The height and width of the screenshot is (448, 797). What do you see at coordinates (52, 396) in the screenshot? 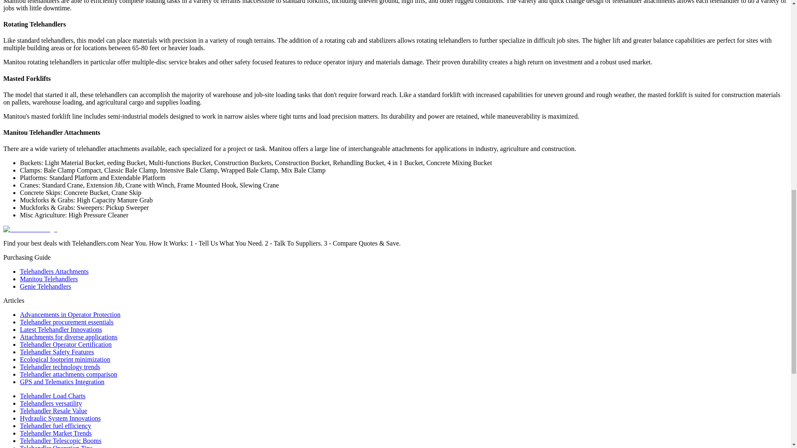
I see `Telehandler Load Charts` at bounding box center [52, 396].